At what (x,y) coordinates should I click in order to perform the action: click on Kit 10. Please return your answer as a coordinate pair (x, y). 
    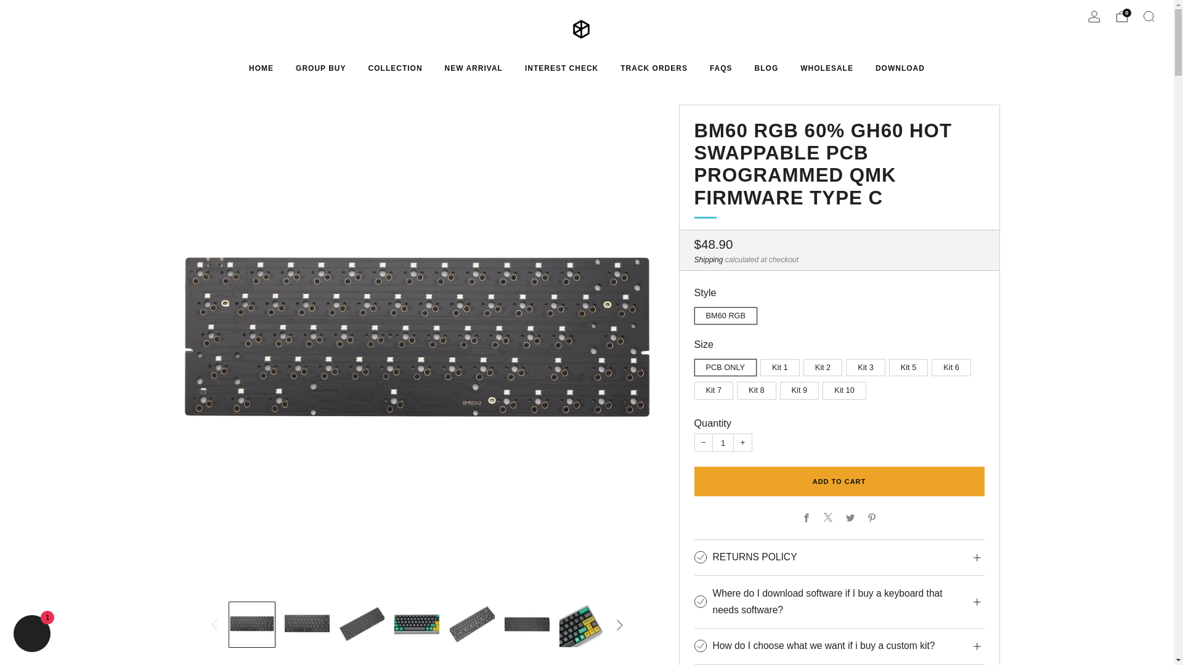
    Looking at the image, I should click on (845, 388).